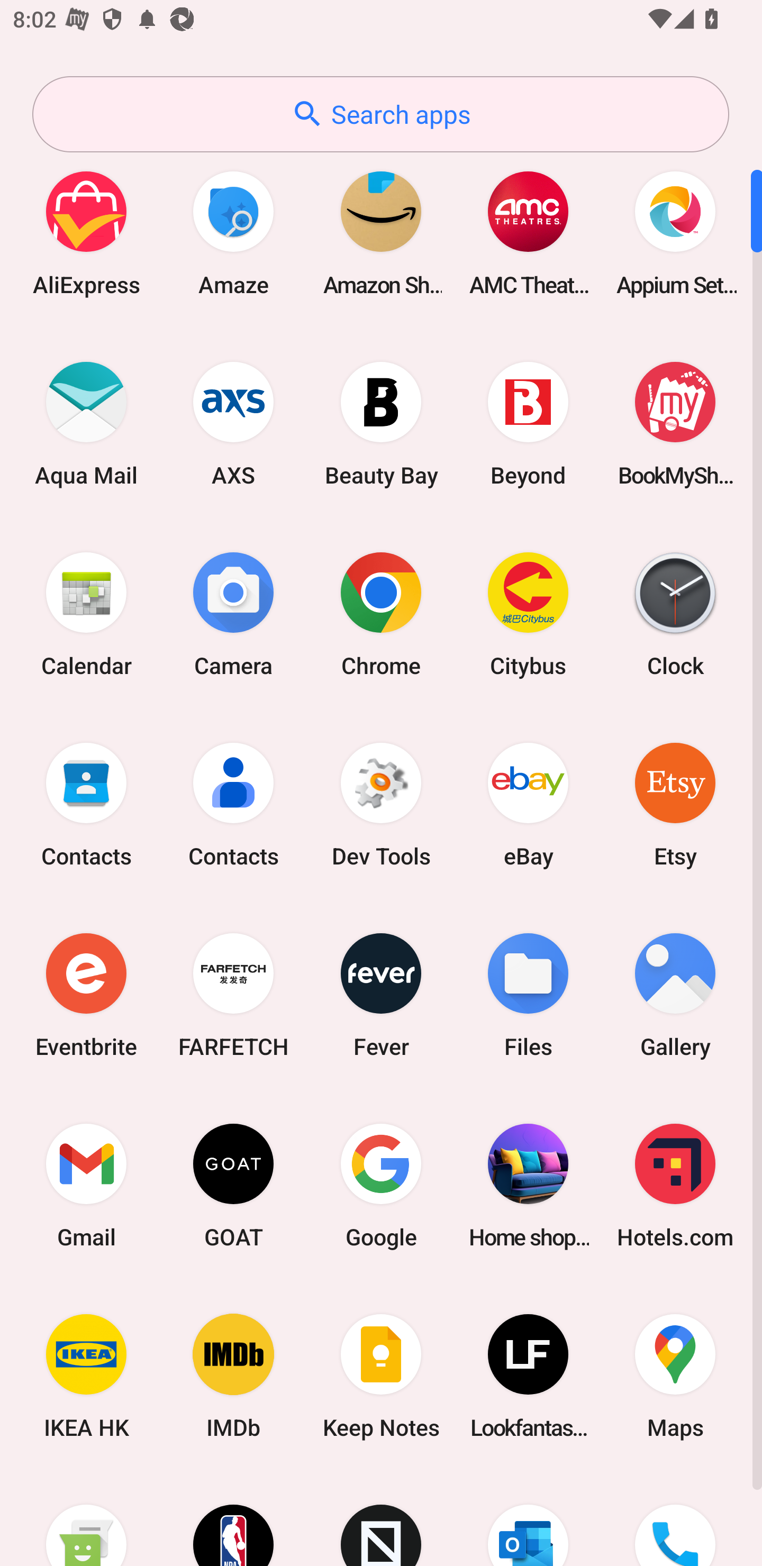  Describe the element at coordinates (86, 1377) in the screenshot. I see `IKEA HK` at that location.